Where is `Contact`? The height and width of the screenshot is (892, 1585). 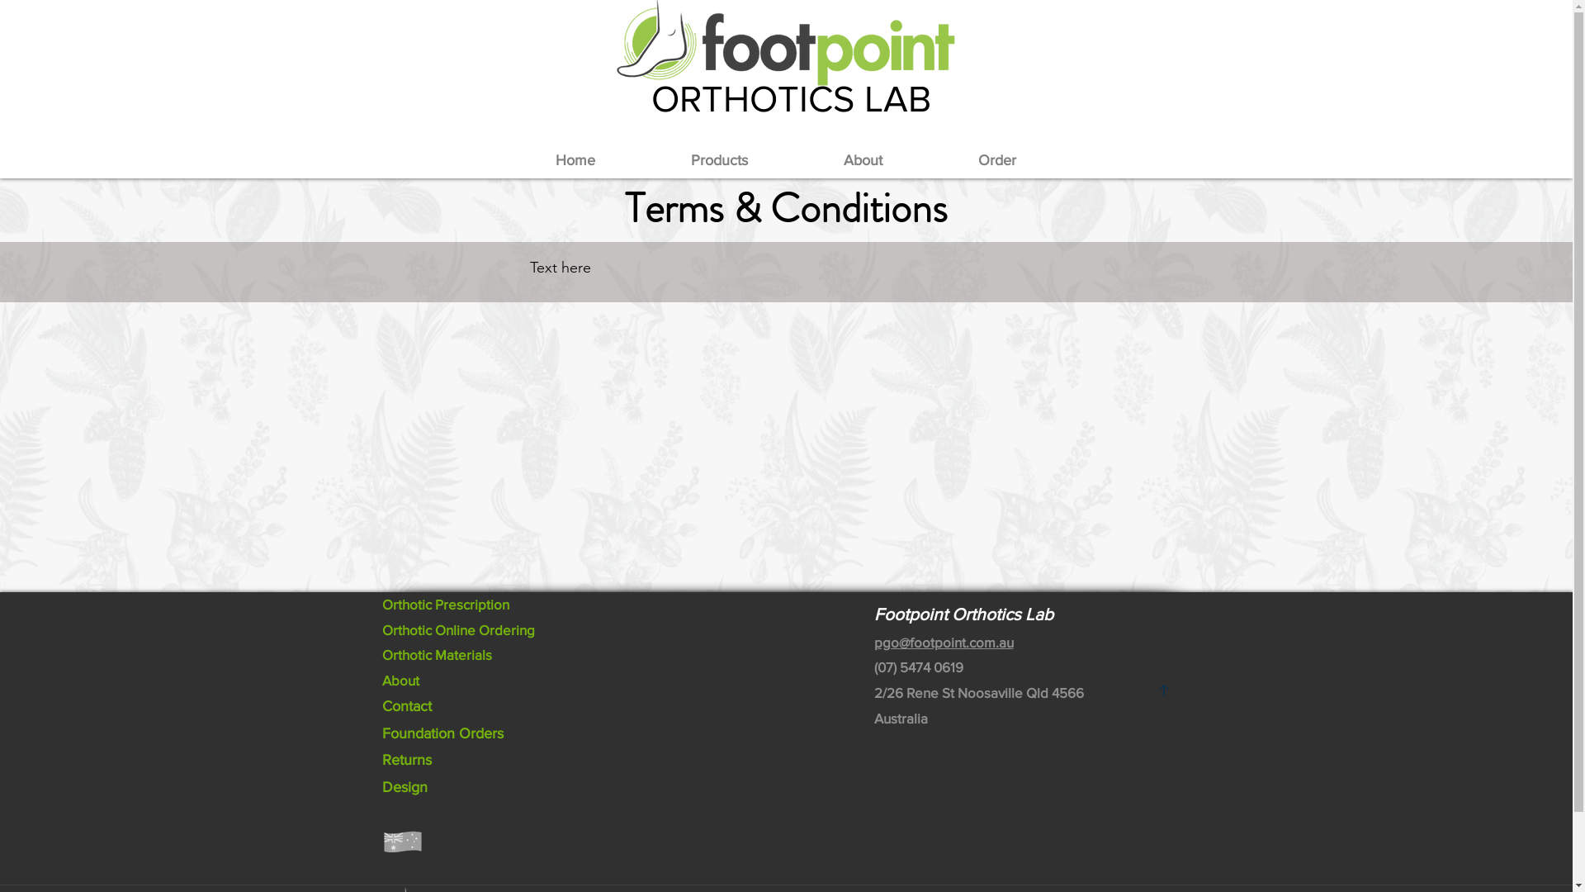
Contact is located at coordinates (406, 706).